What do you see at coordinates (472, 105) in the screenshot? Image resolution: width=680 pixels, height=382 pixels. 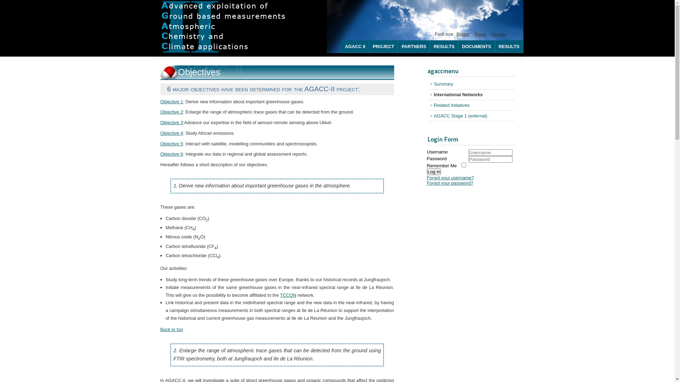 I see `Related Initiatives` at bounding box center [472, 105].